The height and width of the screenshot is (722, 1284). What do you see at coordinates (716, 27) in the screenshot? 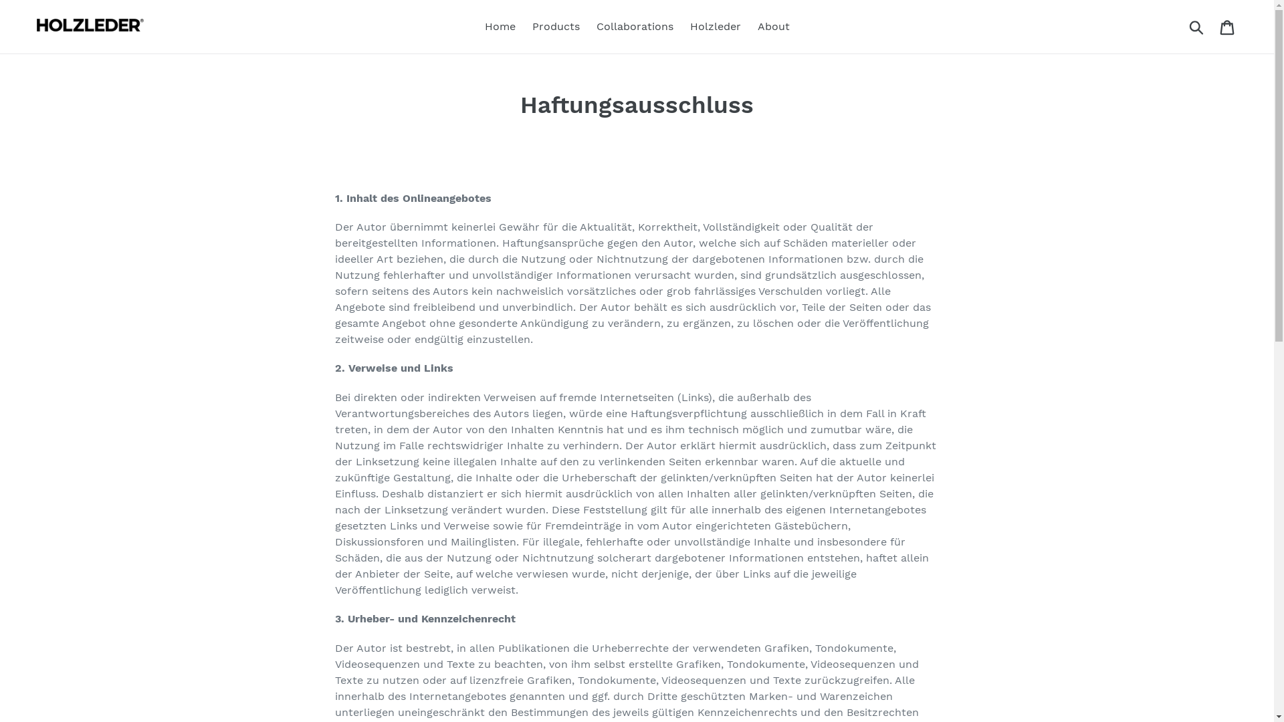
I see `Holzleder` at bounding box center [716, 27].